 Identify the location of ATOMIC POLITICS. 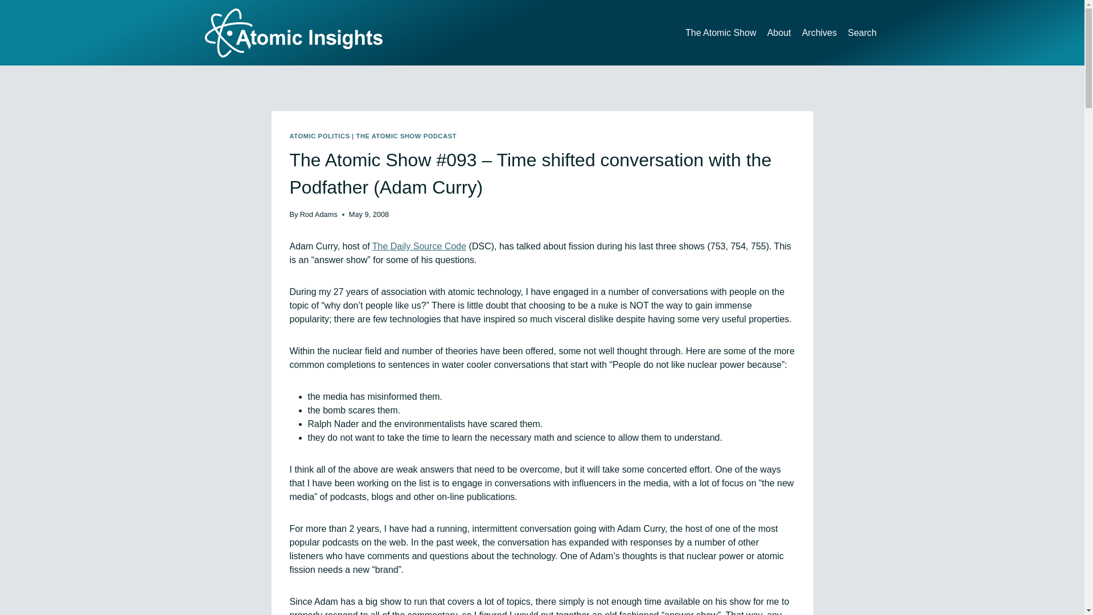
(319, 136).